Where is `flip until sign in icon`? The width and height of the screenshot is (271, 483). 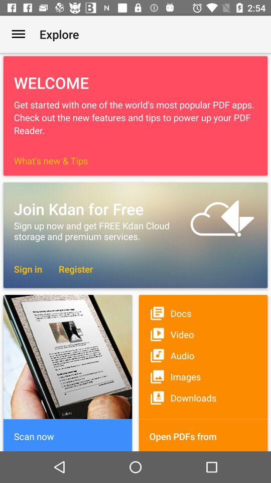
flip until sign in icon is located at coordinates (28, 269).